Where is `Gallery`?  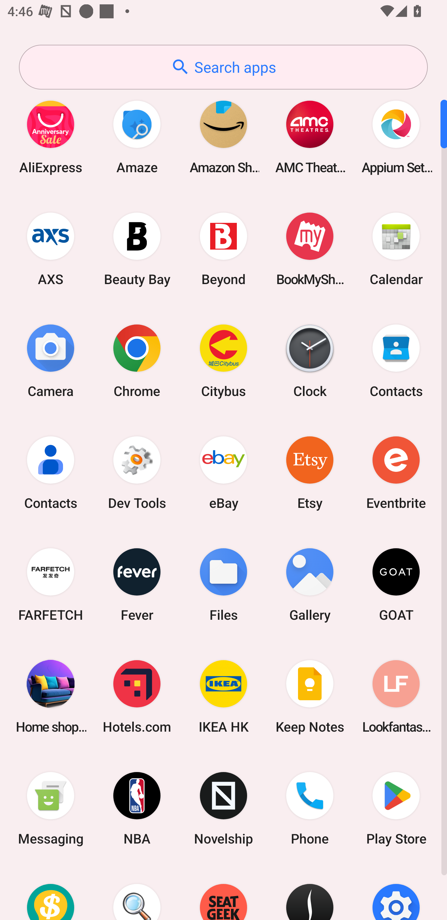 Gallery is located at coordinates (310, 584).